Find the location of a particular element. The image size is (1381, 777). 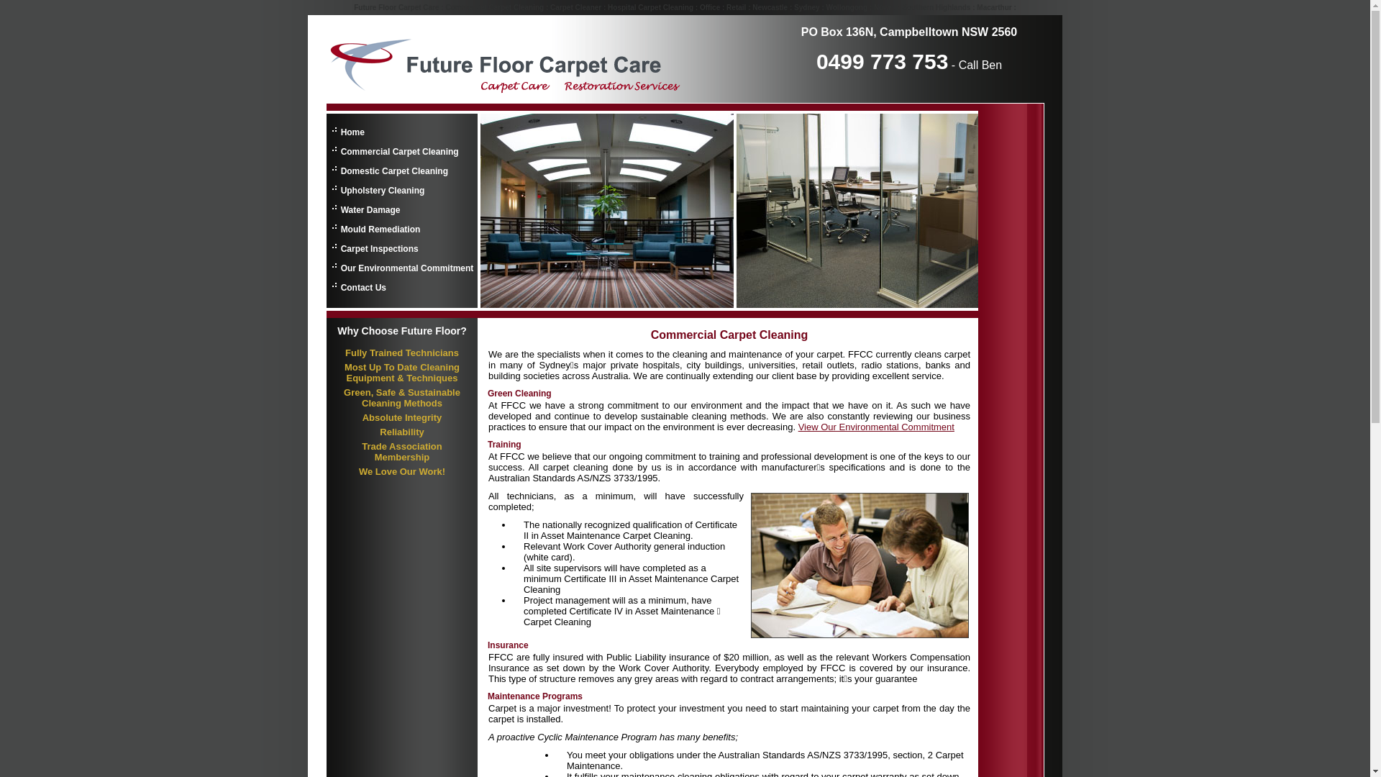

View Our Environmental Commitment is located at coordinates (876, 427).